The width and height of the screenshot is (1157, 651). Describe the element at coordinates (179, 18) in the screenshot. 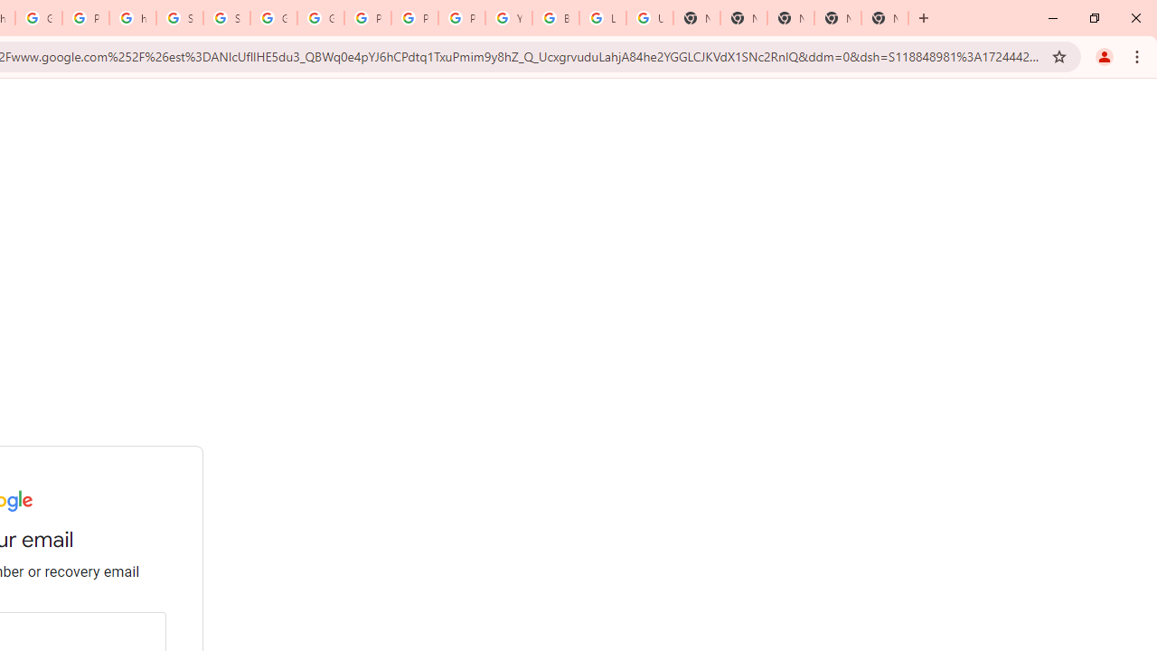

I see `Sign in - Google Accounts` at that location.